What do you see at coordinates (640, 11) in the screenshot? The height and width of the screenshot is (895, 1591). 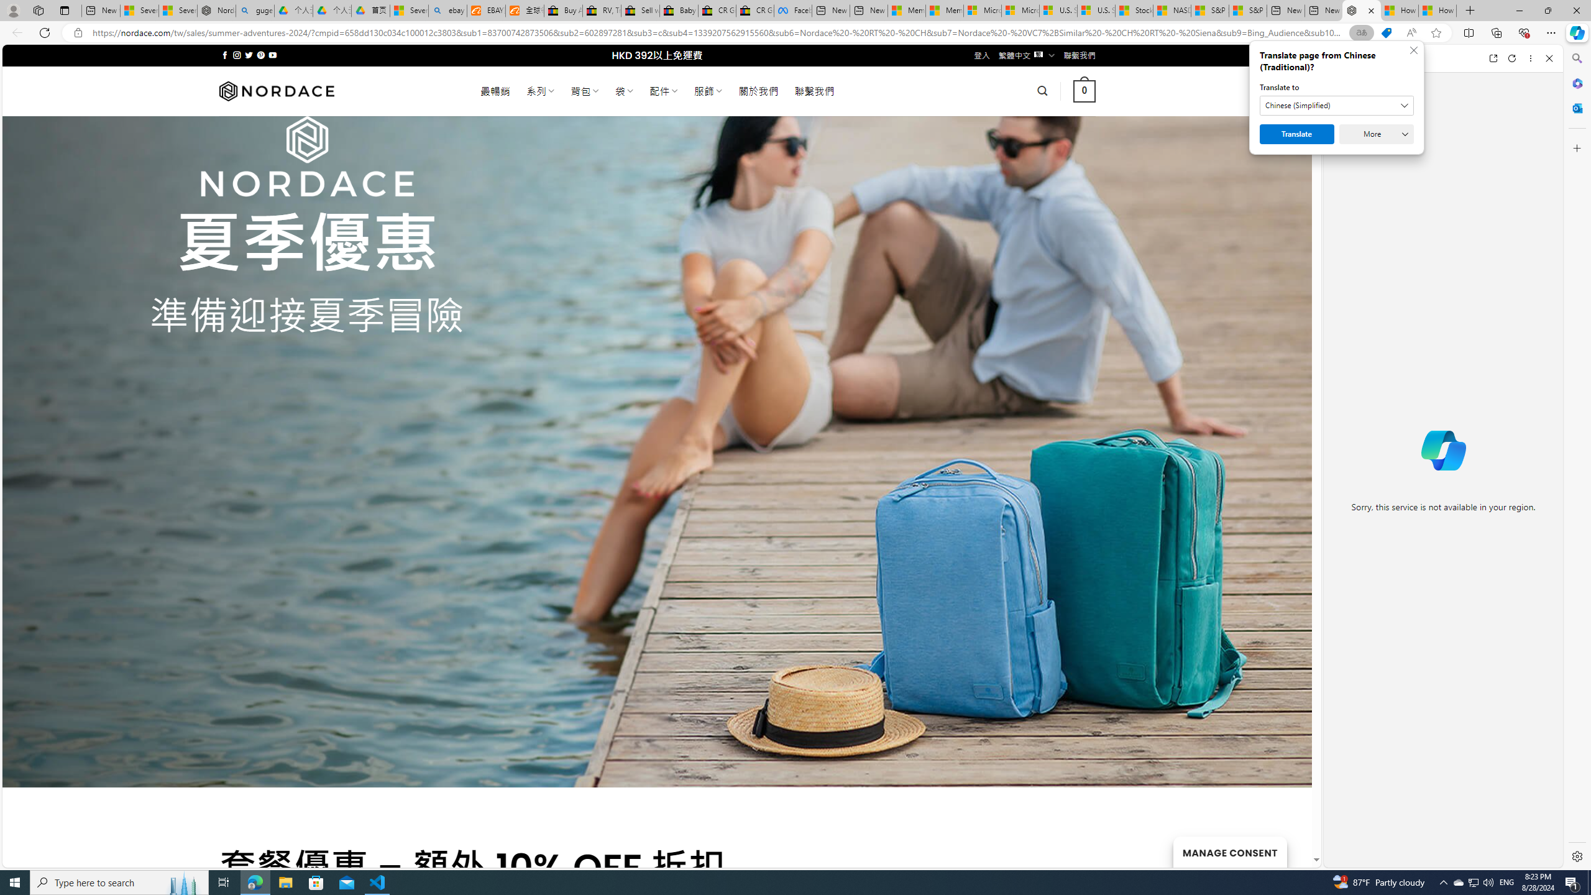 I see `Sell worldwide with eBay` at bounding box center [640, 11].